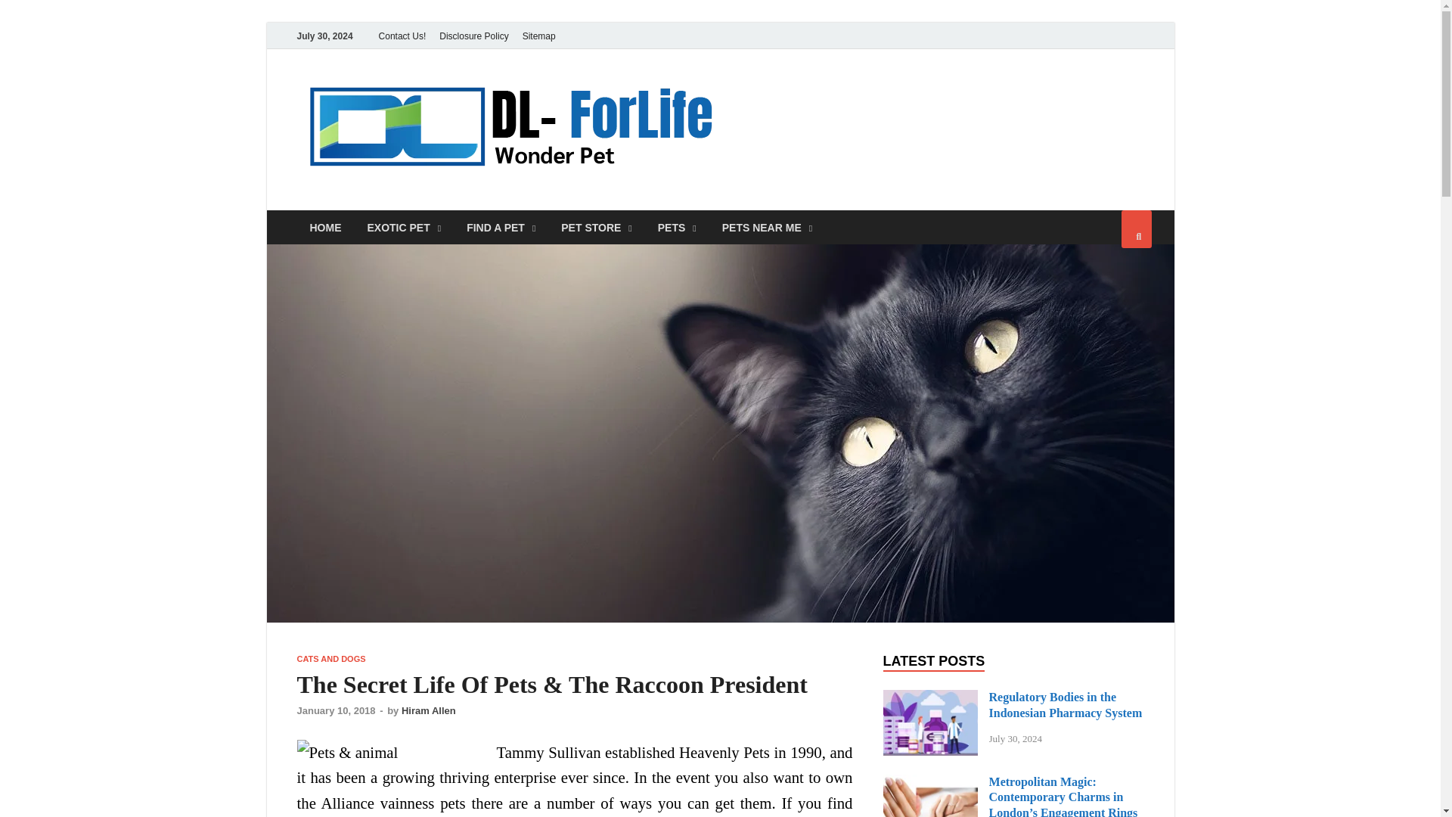 Image resolution: width=1452 pixels, height=817 pixels. Describe the element at coordinates (930, 698) in the screenshot. I see `Regulatory Bodies in the Indonesian Pharmacy System` at that location.